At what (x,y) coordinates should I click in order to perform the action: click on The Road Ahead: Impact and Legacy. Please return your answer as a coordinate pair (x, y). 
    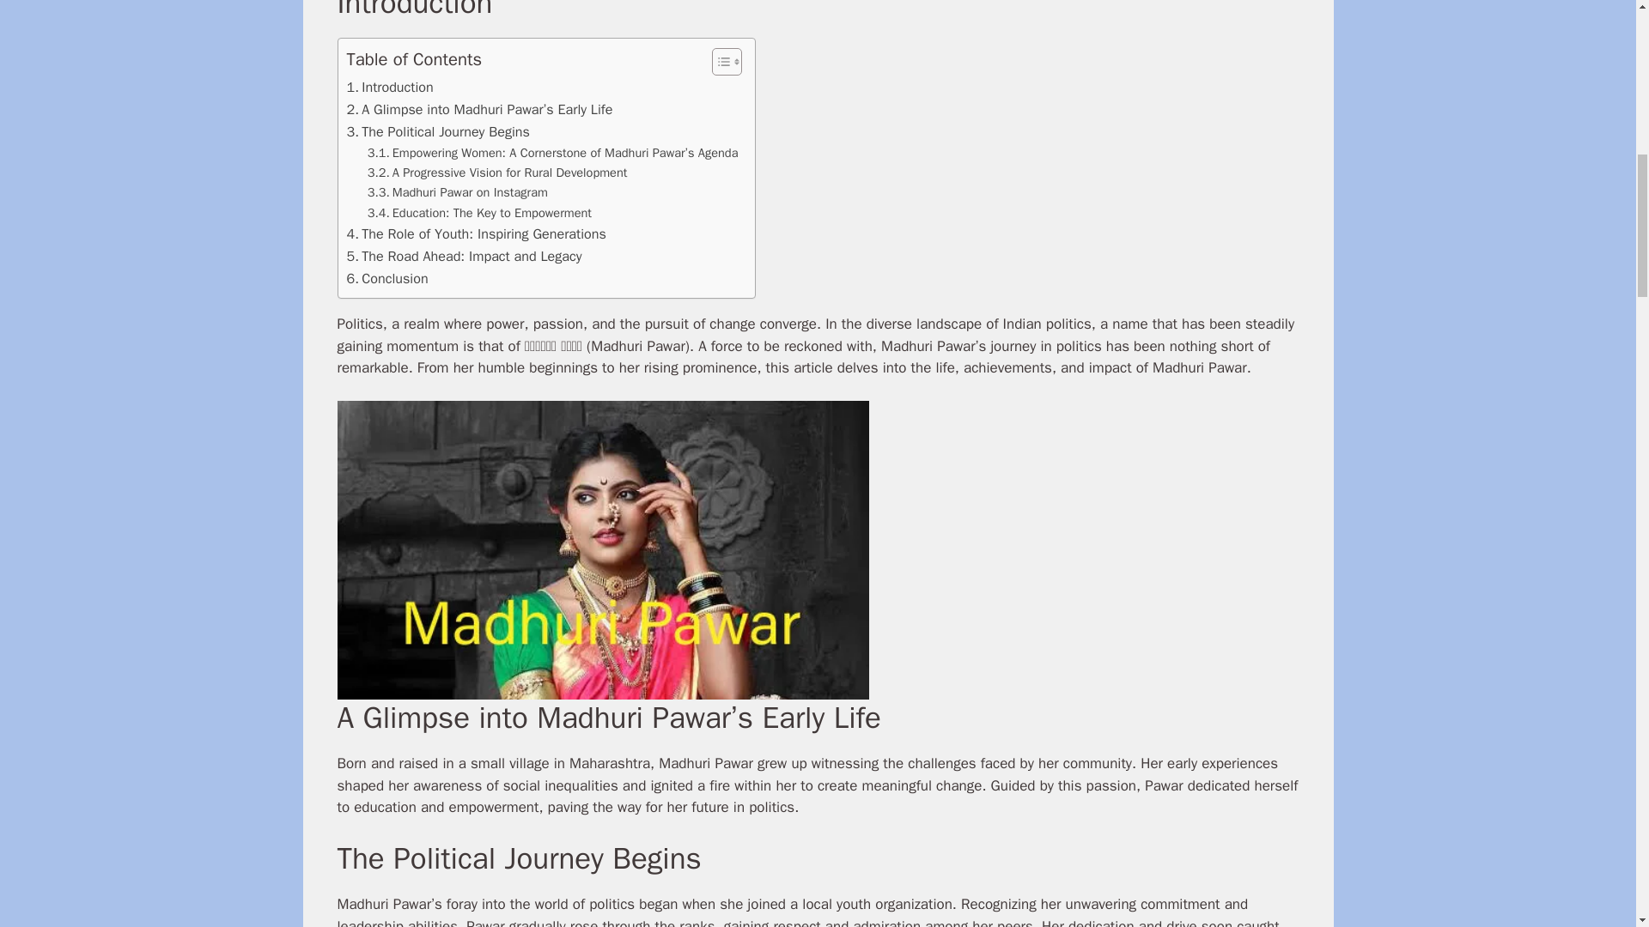
    Looking at the image, I should click on (464, 257).